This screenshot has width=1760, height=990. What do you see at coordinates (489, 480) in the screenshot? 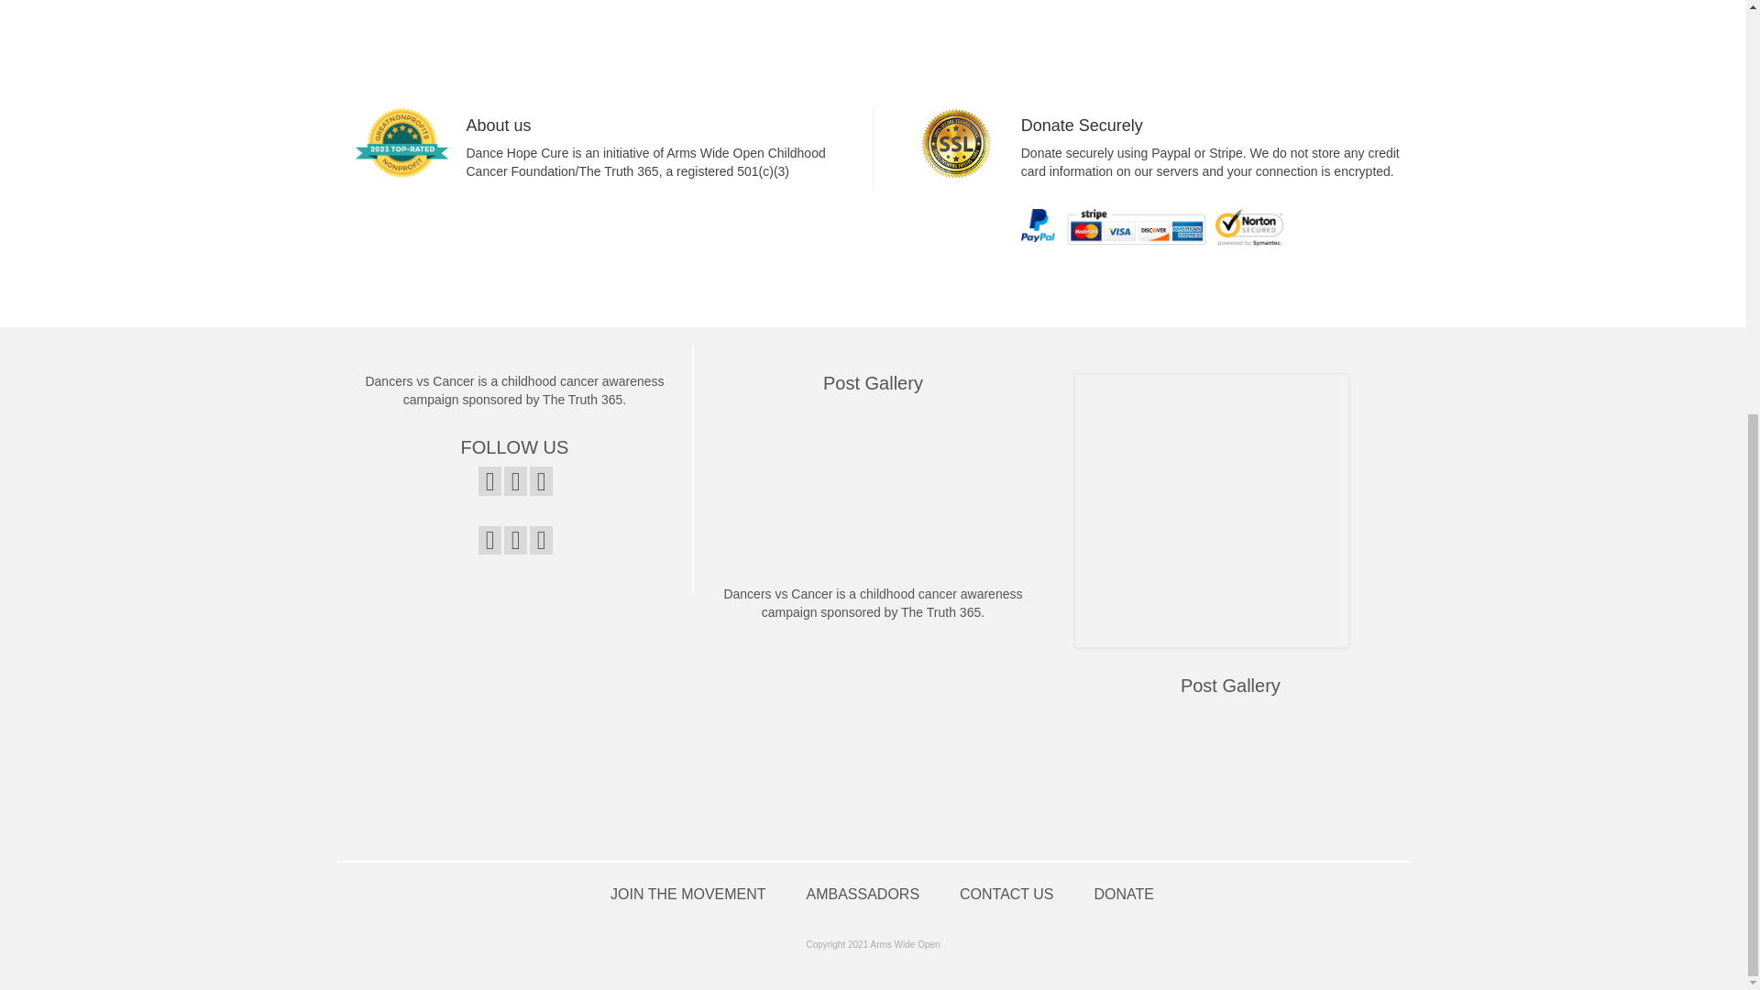
I see `Facebook` at bounding box center [489, 480].